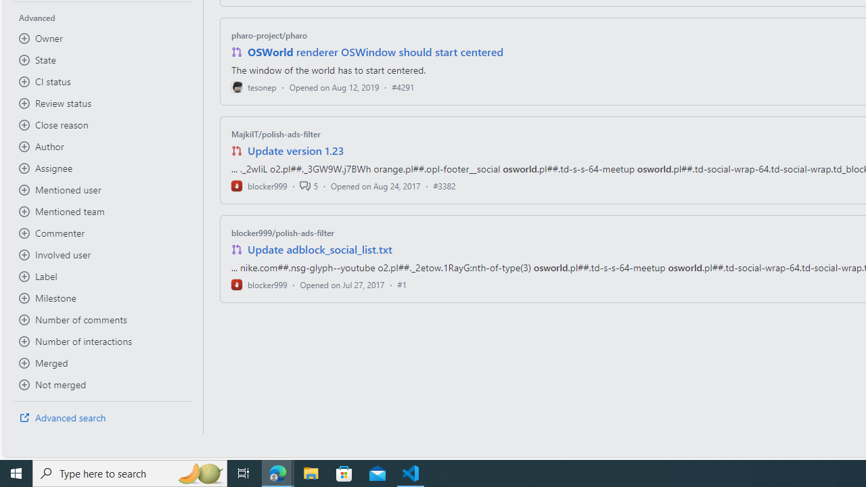  Describe the element at coordinates (103, 418) in the screenshot. I see `Advanced search` at that location.